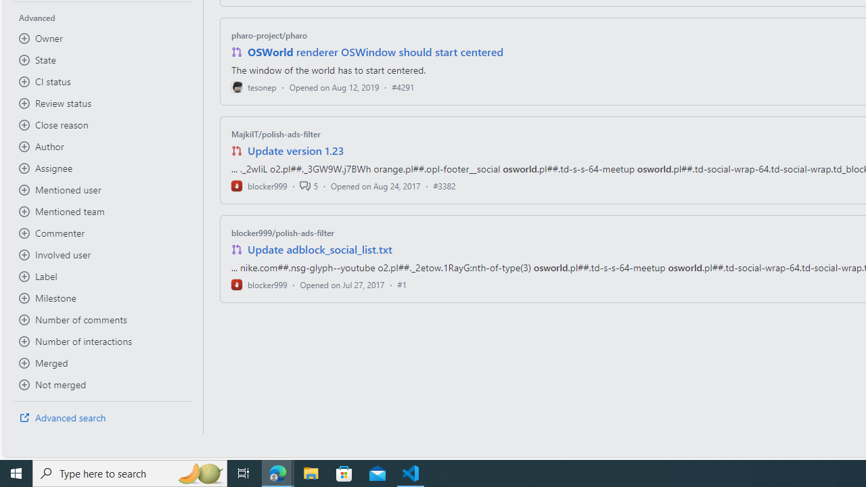  Describe the element at coordinates (103, 418) in the screenshot. I see `Advanced search` at that location.